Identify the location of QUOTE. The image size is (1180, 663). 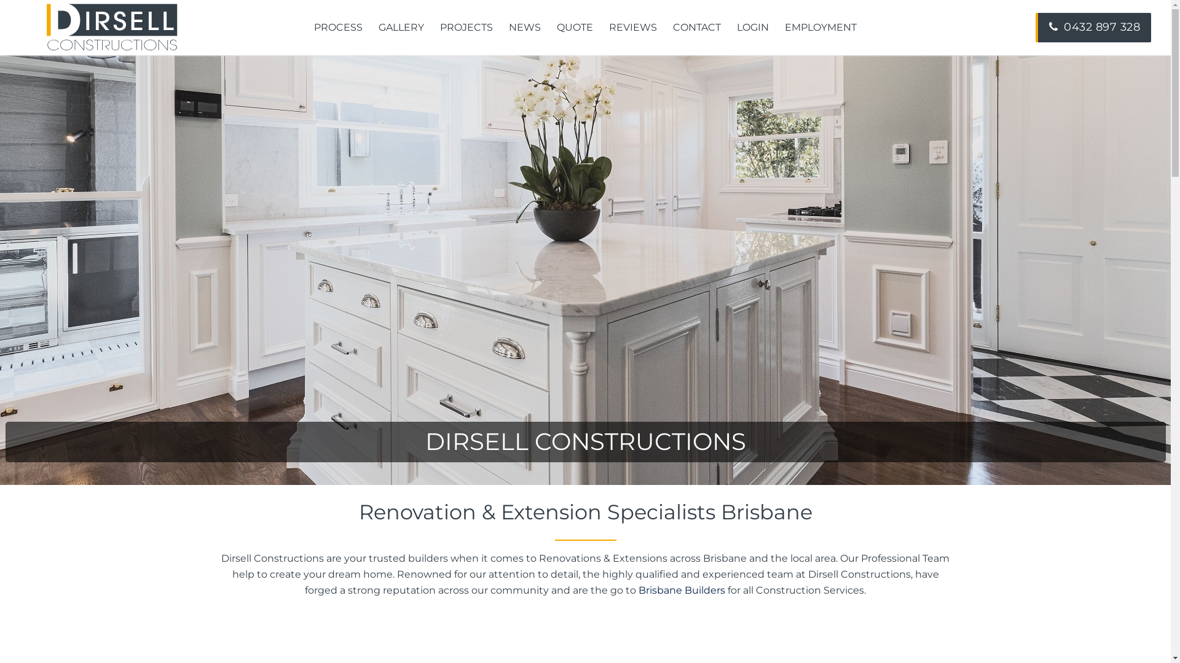
(575, 28).